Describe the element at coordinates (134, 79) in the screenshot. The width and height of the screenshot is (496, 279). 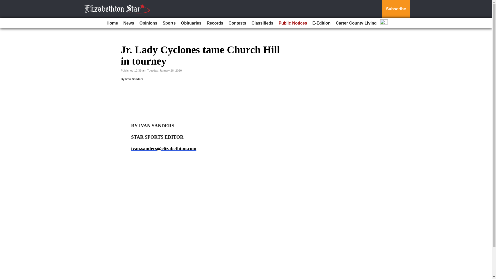
I see `Ivan Sanders` at that location.